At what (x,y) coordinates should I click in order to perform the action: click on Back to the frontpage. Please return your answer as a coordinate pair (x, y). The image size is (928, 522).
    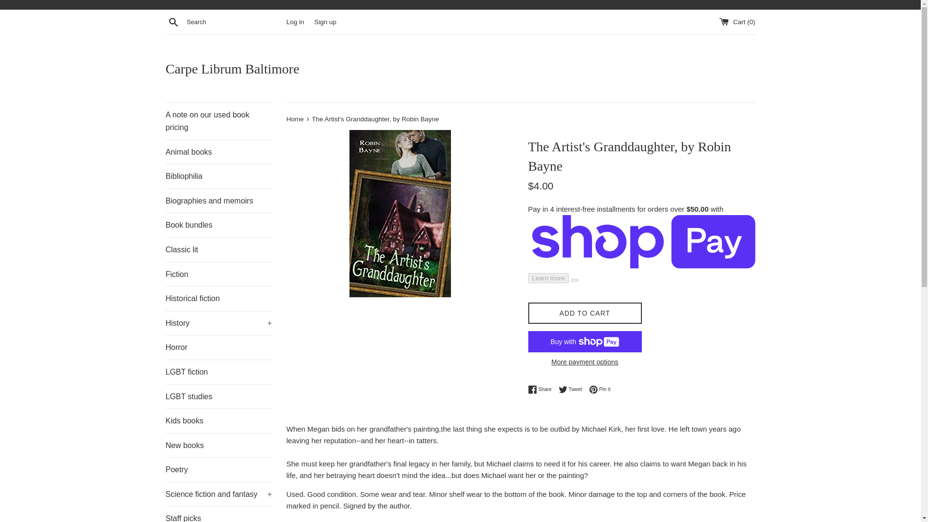
    Looking at the image, I should click on (295, 119).